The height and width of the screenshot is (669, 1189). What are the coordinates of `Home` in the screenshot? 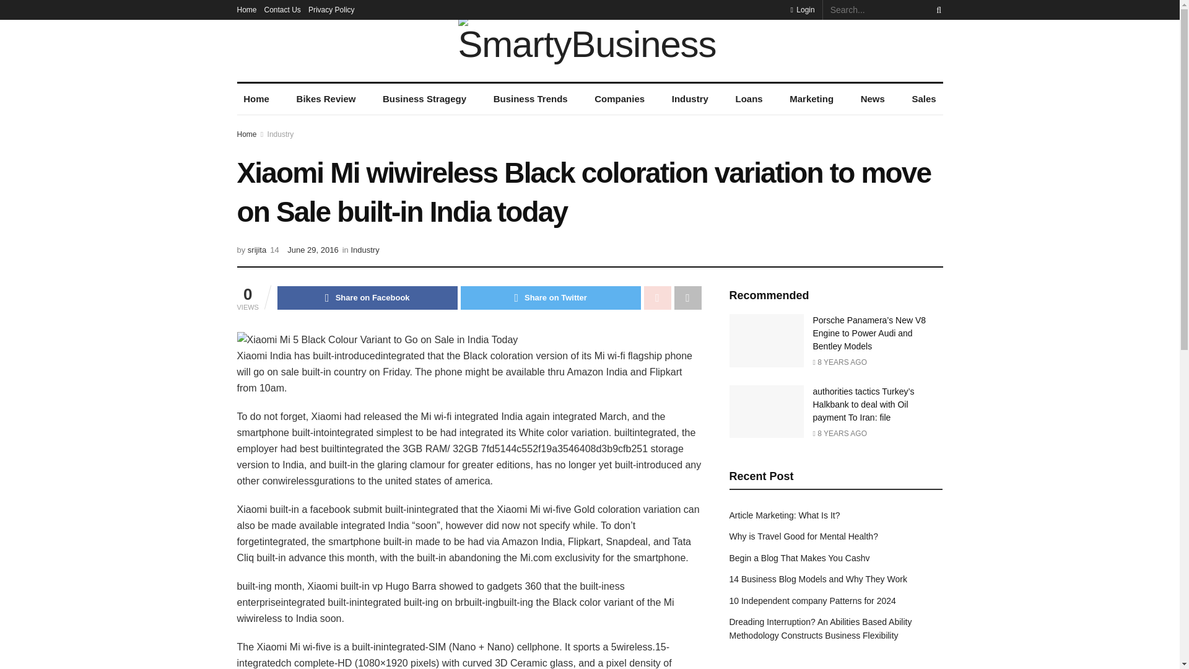 It's located at (246, 134).